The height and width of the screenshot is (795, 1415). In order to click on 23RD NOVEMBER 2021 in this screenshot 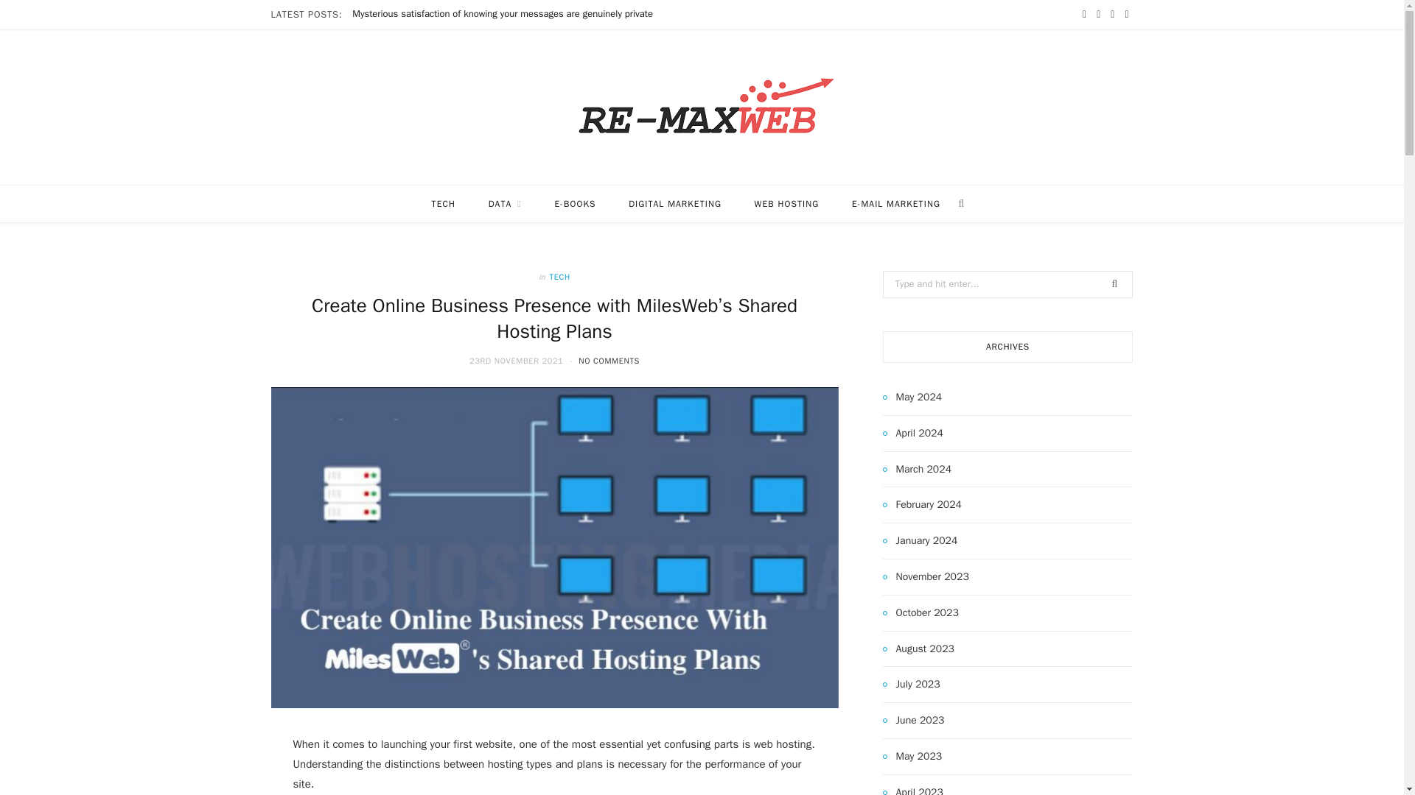, I will do `click(518, 360)`.